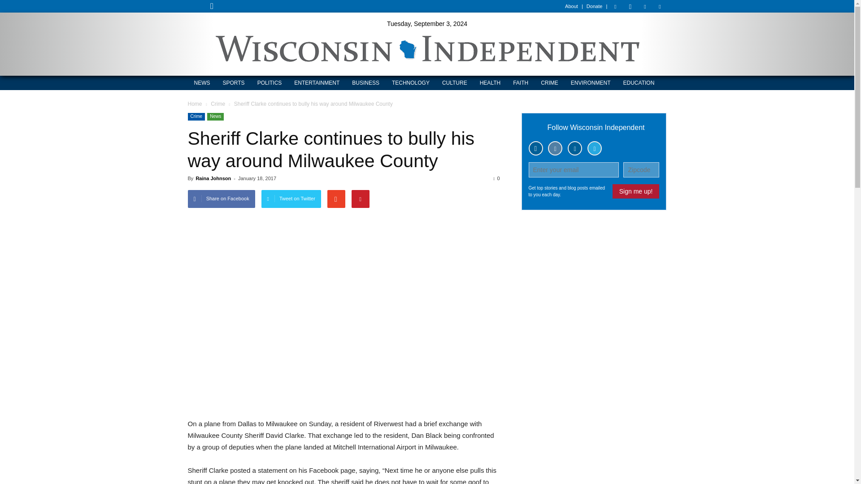 This screenshot has width=861, height=484. Describe the element at coordinates (645, 6) in the screenshot. I see `Linkedin` at that location.